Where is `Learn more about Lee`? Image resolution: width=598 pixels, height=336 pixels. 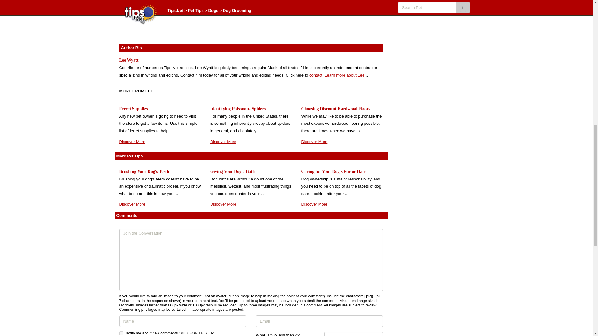
Learn more about Lee is located at coordinates (344, 75).